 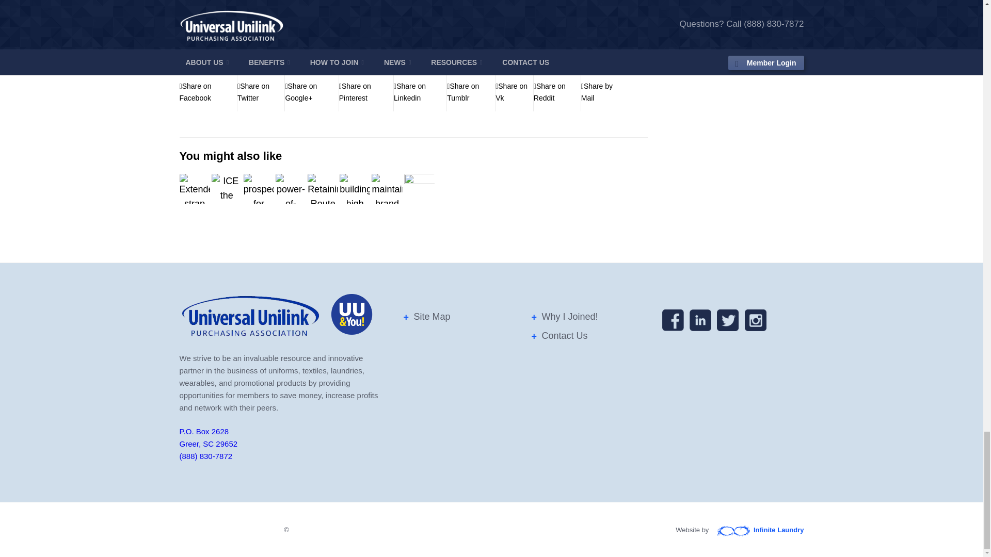 What do you see at coordinates (471, 92) in the screenshot?
I see `Share on Tumblr` at bounding box center [471, 92].